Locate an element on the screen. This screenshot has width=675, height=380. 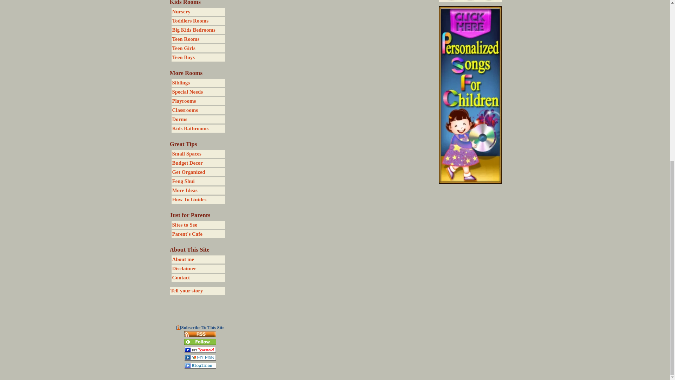
Siblings is located at coordinates (198, 83).